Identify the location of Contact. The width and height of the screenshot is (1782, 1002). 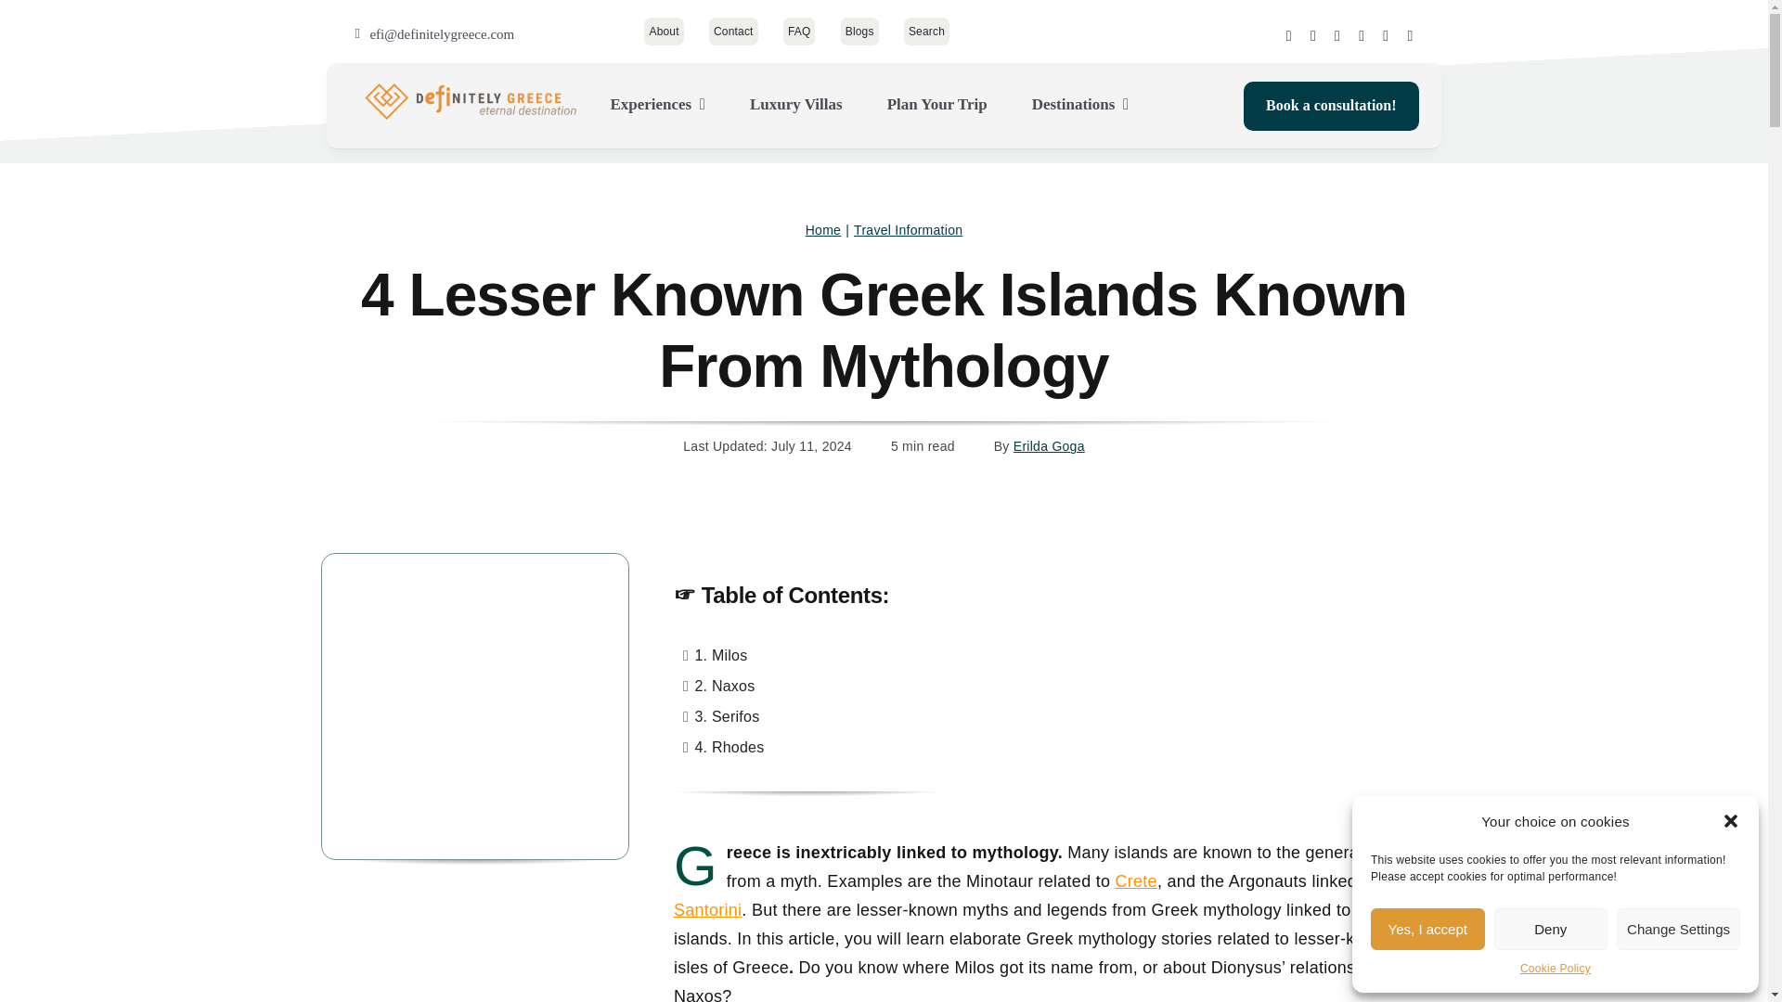
(733, 32).